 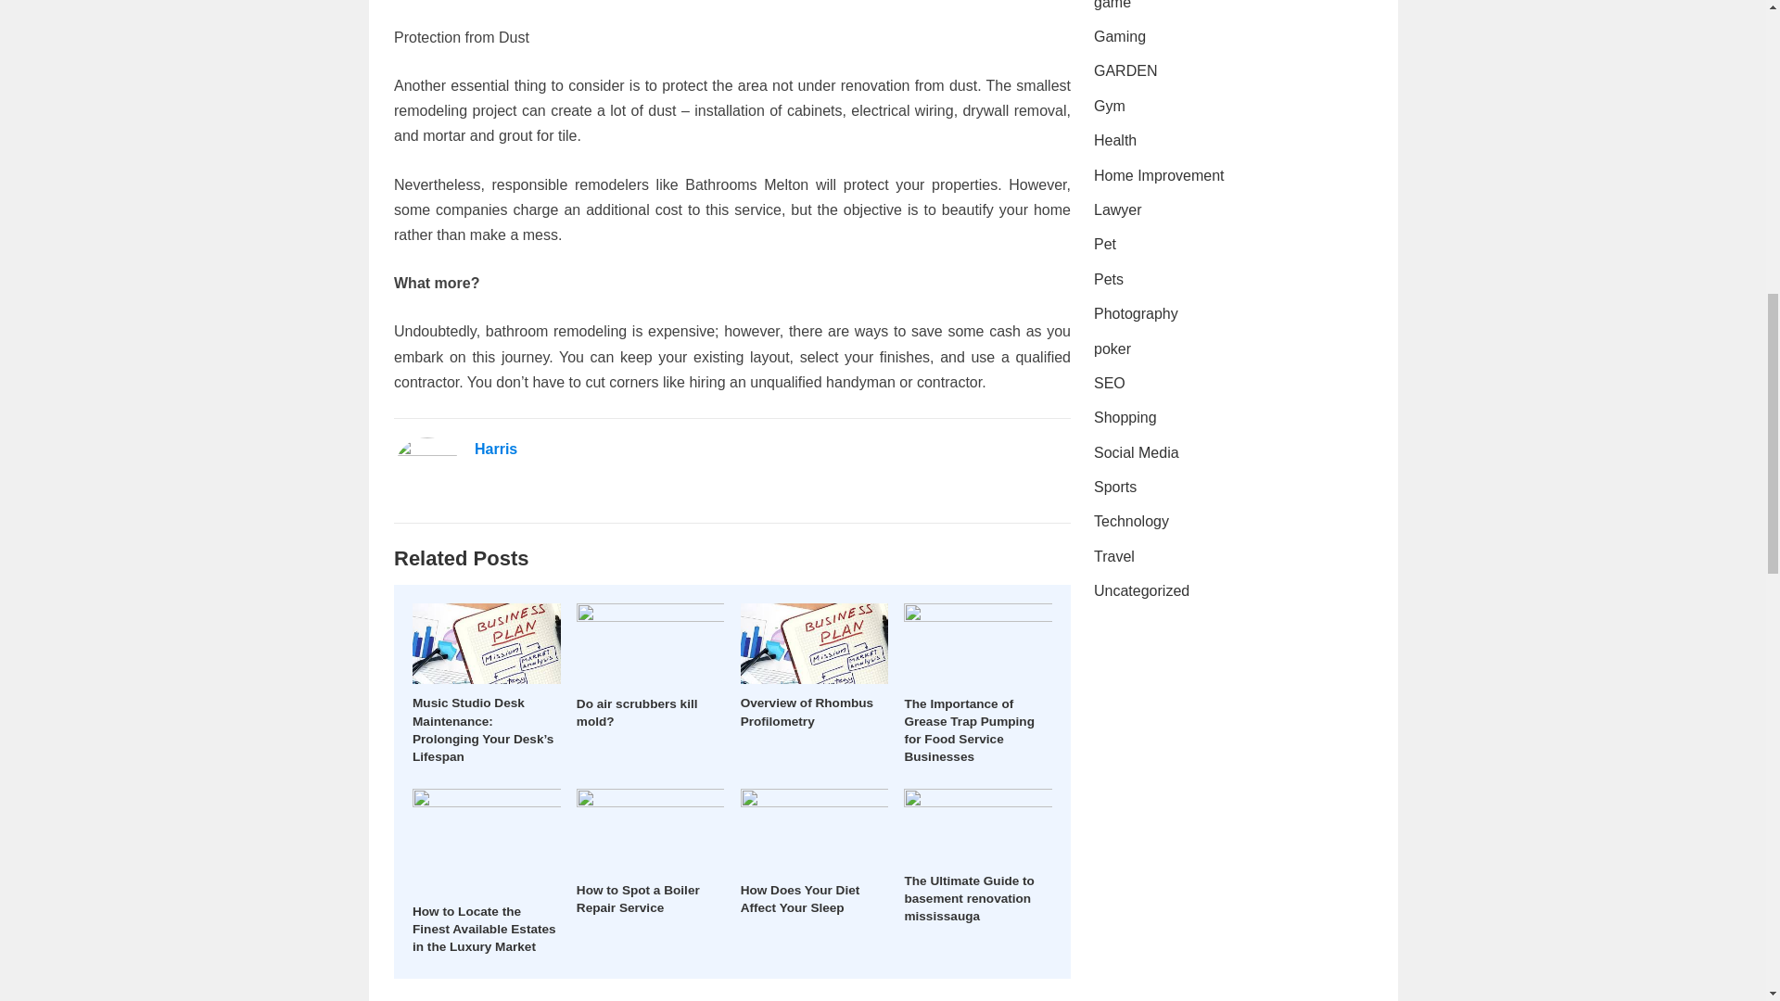 I want to click on Overview of Rhombus Profilometry, so click(x=807, y=712).